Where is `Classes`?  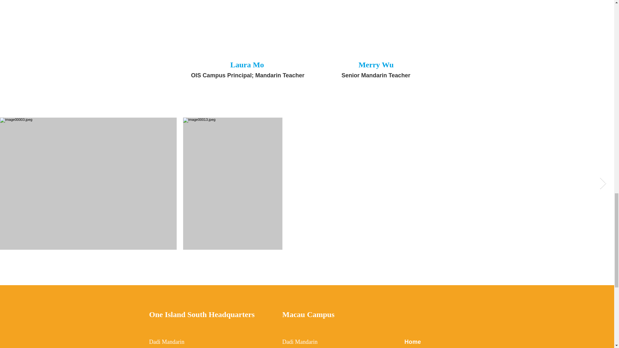
Classes is located at coordinates (415, 347).